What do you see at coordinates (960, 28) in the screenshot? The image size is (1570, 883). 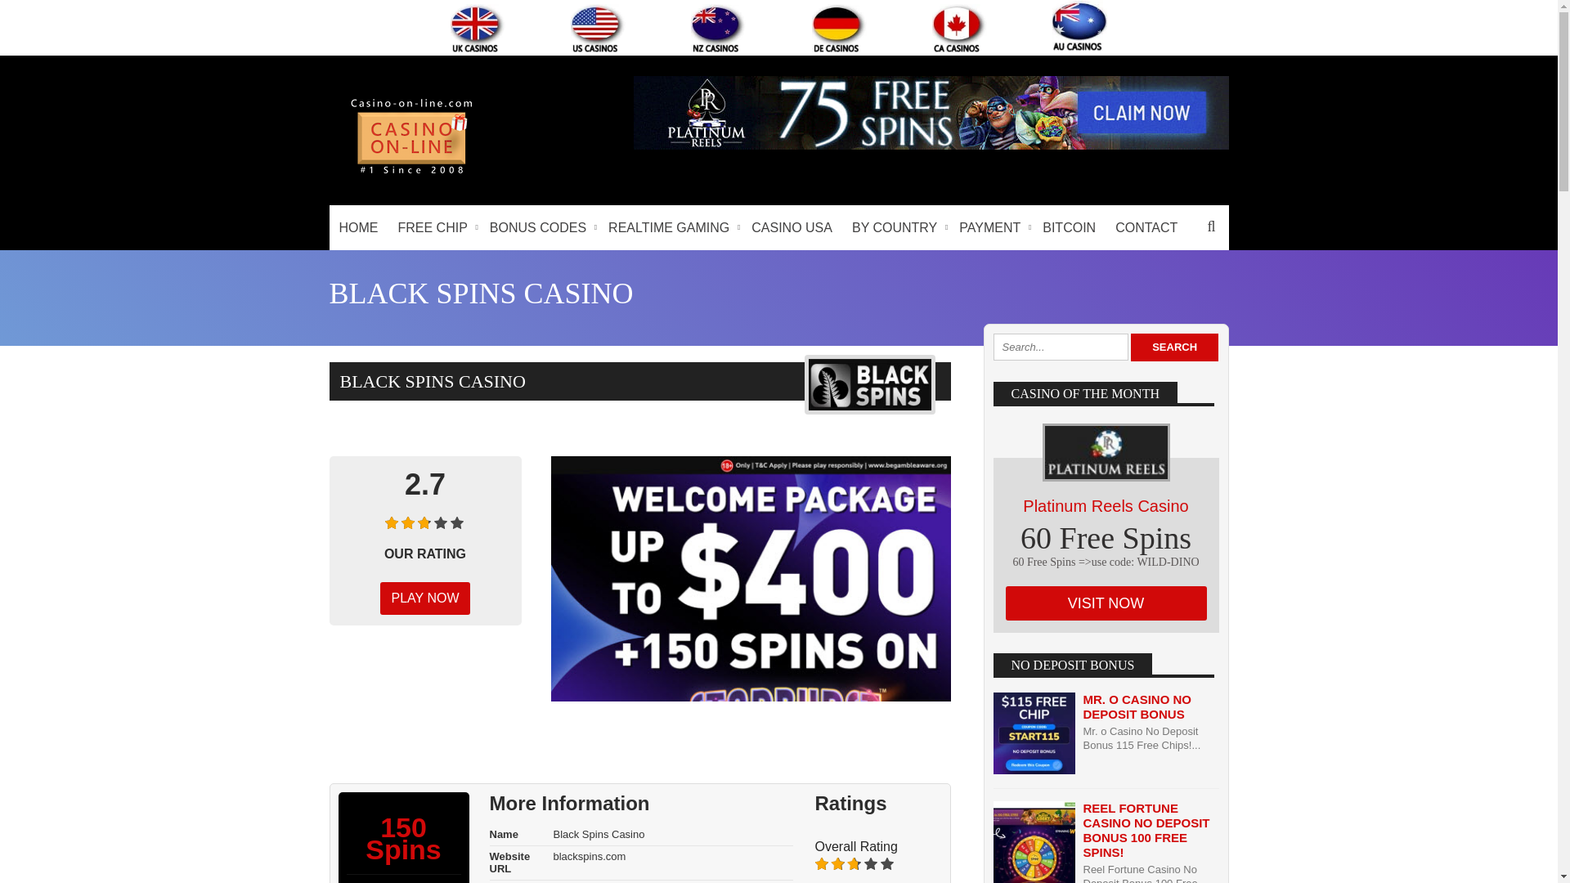 I see `CA Casino` at bounding box center [960, 28].